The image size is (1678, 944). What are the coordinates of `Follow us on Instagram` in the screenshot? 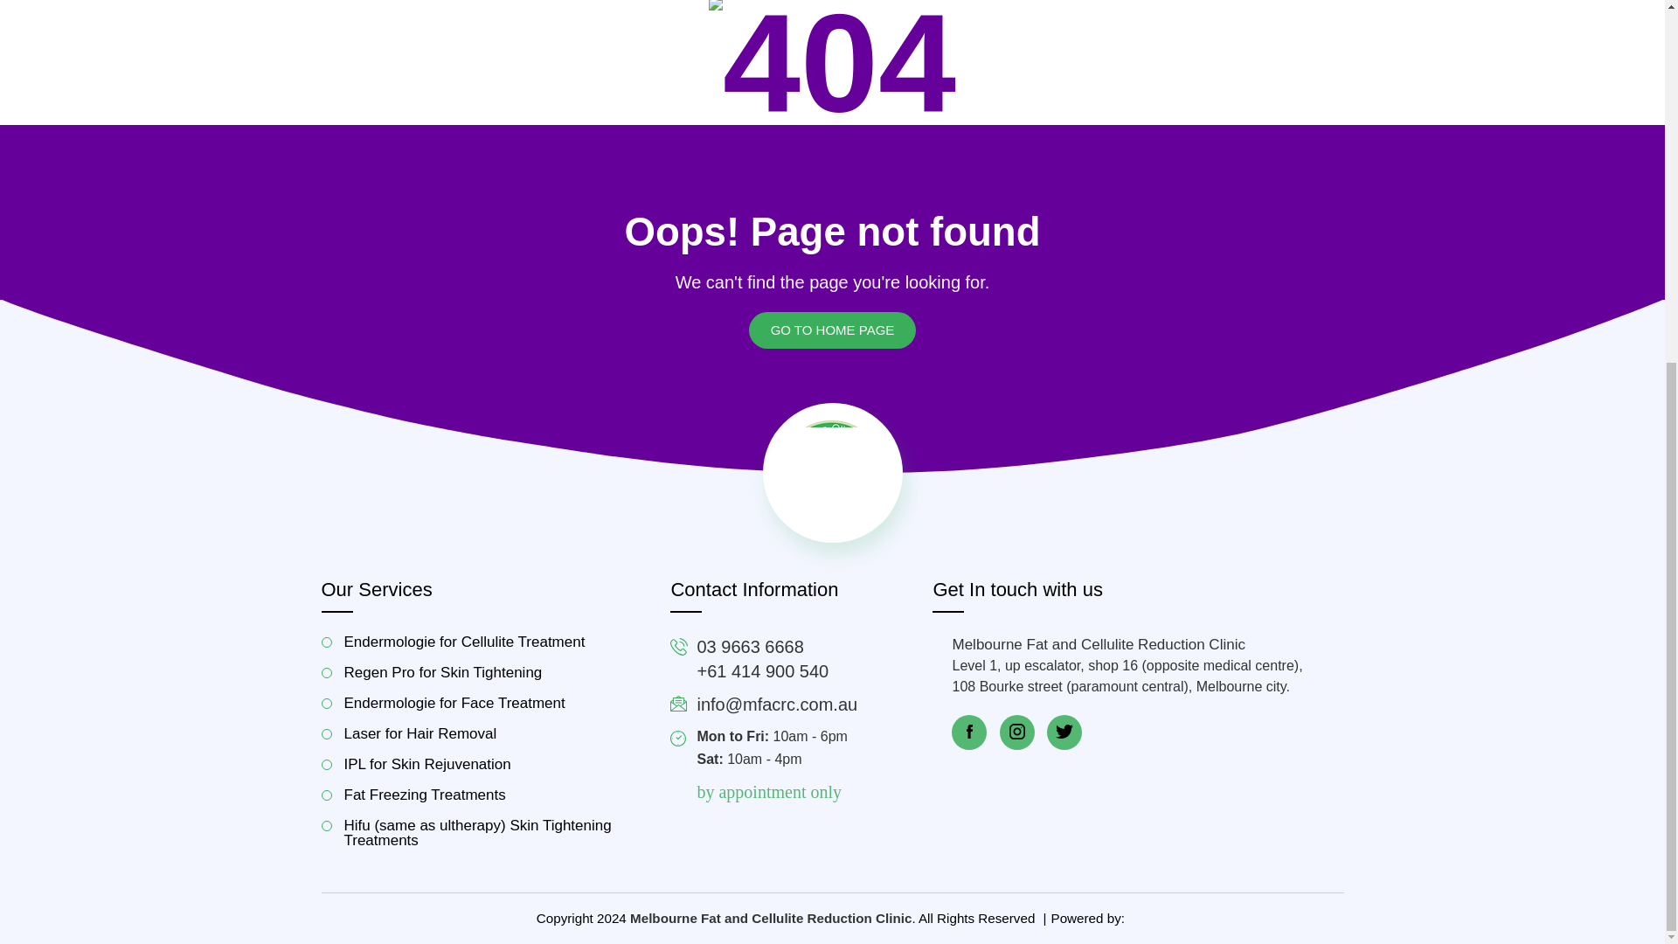 It's located at (1017, 732).